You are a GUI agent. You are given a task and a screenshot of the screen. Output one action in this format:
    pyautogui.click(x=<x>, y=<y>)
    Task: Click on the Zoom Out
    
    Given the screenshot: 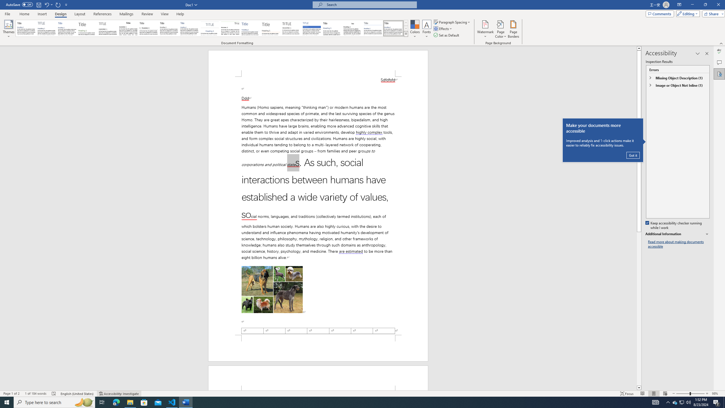 What is the action you would take?
    pyautogui.click(x=683, y=394)
    